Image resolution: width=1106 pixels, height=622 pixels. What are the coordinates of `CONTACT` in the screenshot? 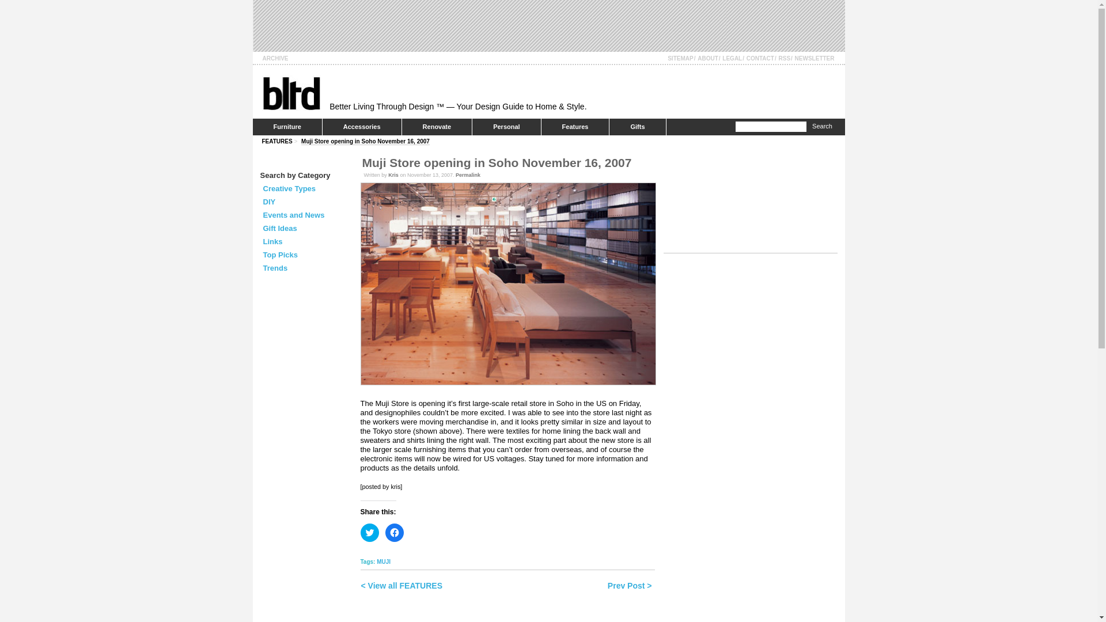 It's located at (760, 58).